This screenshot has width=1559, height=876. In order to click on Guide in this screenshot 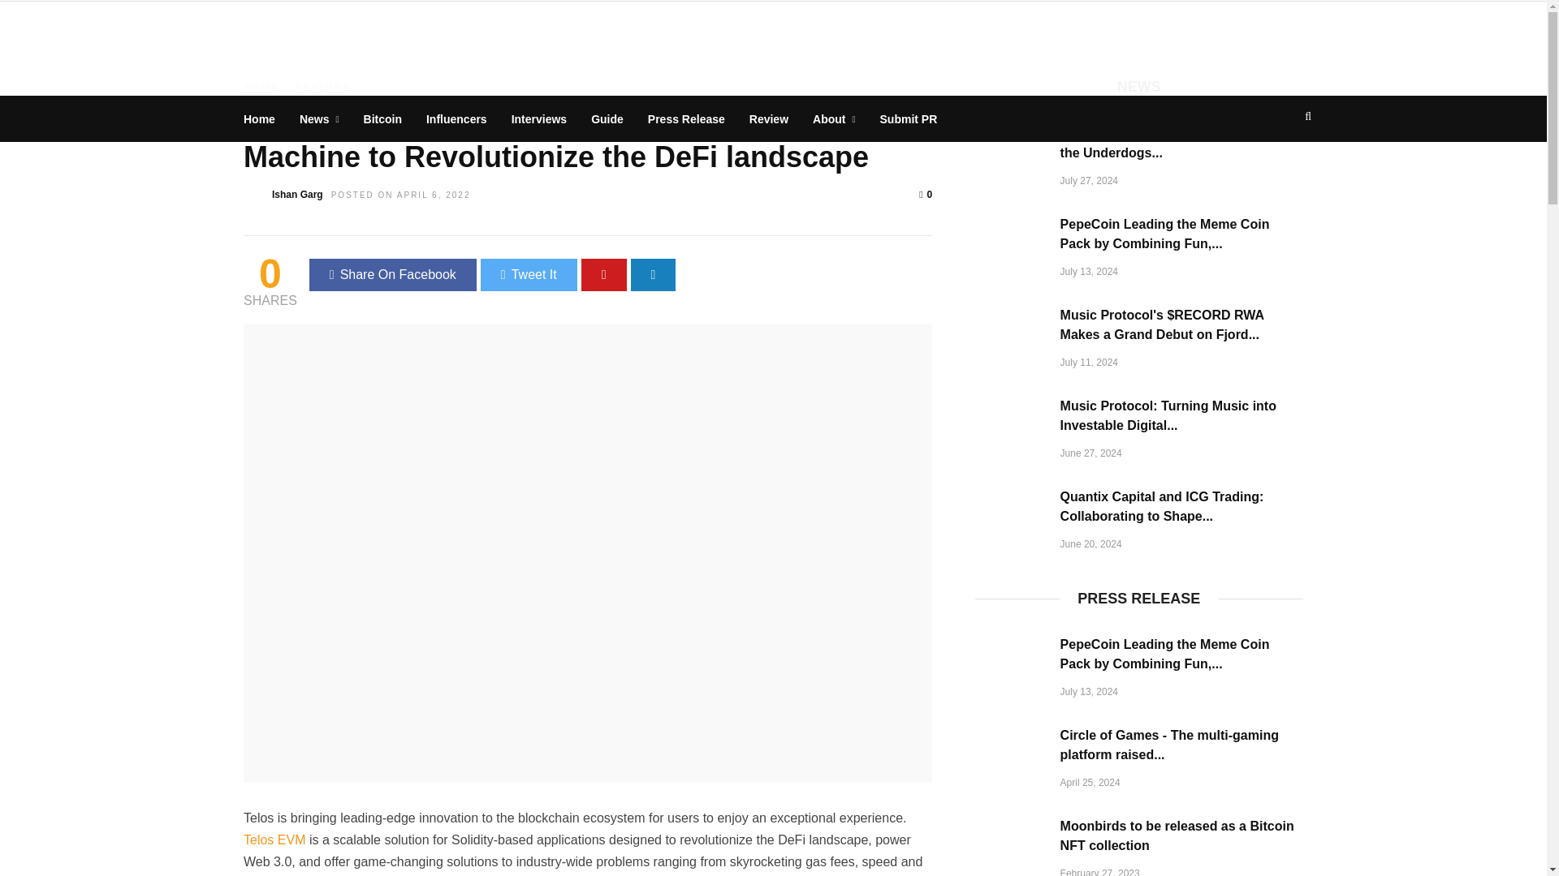, I will do `click(607, 118)`.